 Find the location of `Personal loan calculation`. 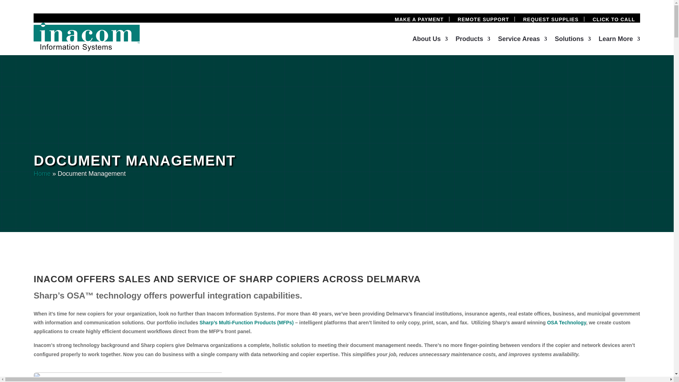

Personal loan calculation is located at coordinates (203, 377).